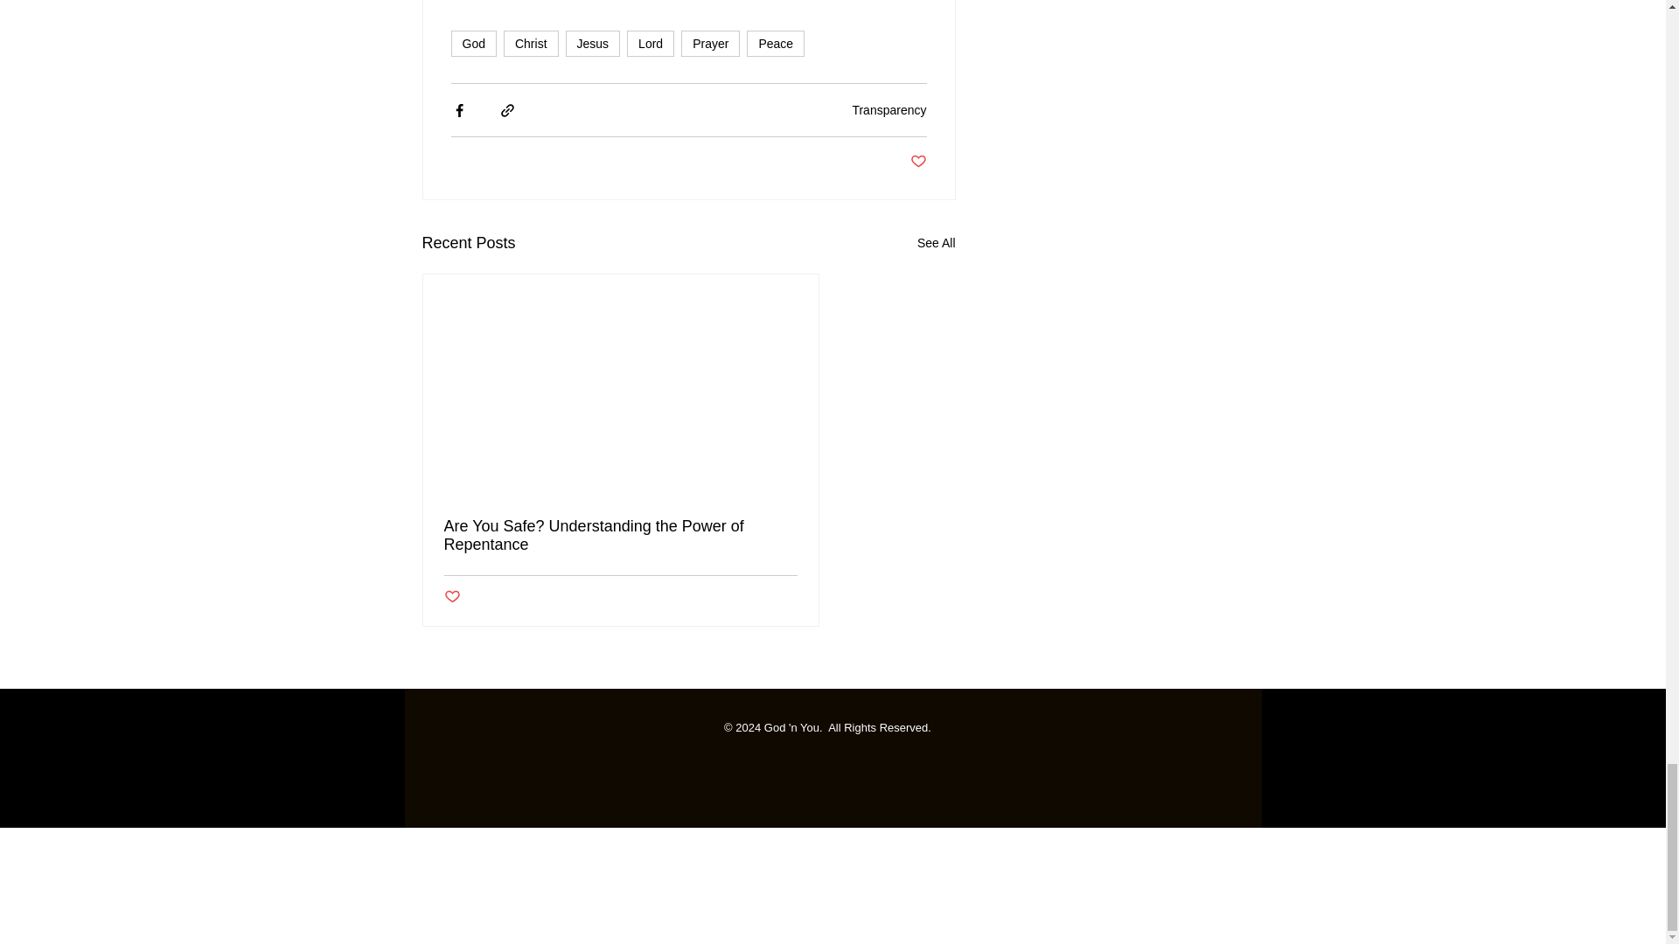  What do you see at coordinates (621, 535) in the screenshot?
I see `Are You Safe? Understanding the Power of Repentance` at bounding box center [621, 535].